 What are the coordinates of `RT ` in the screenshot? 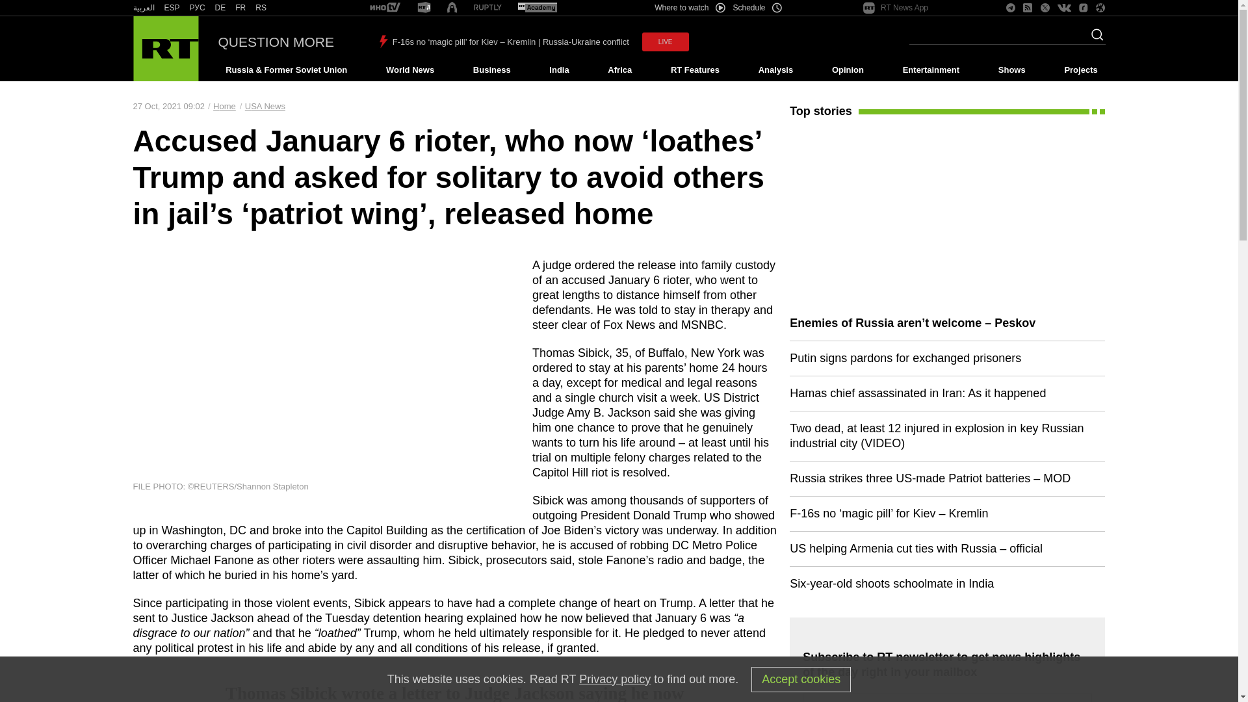 It's located at (537, 8).